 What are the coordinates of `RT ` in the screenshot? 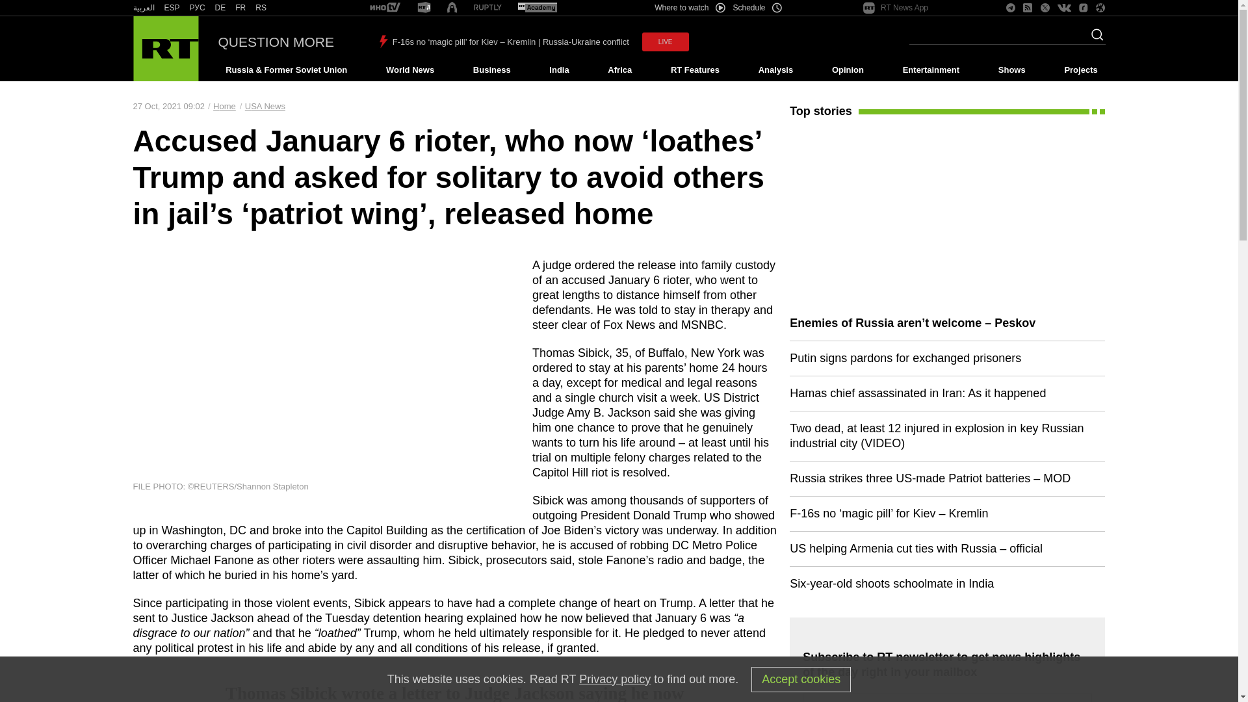 It's located at (537, 8).